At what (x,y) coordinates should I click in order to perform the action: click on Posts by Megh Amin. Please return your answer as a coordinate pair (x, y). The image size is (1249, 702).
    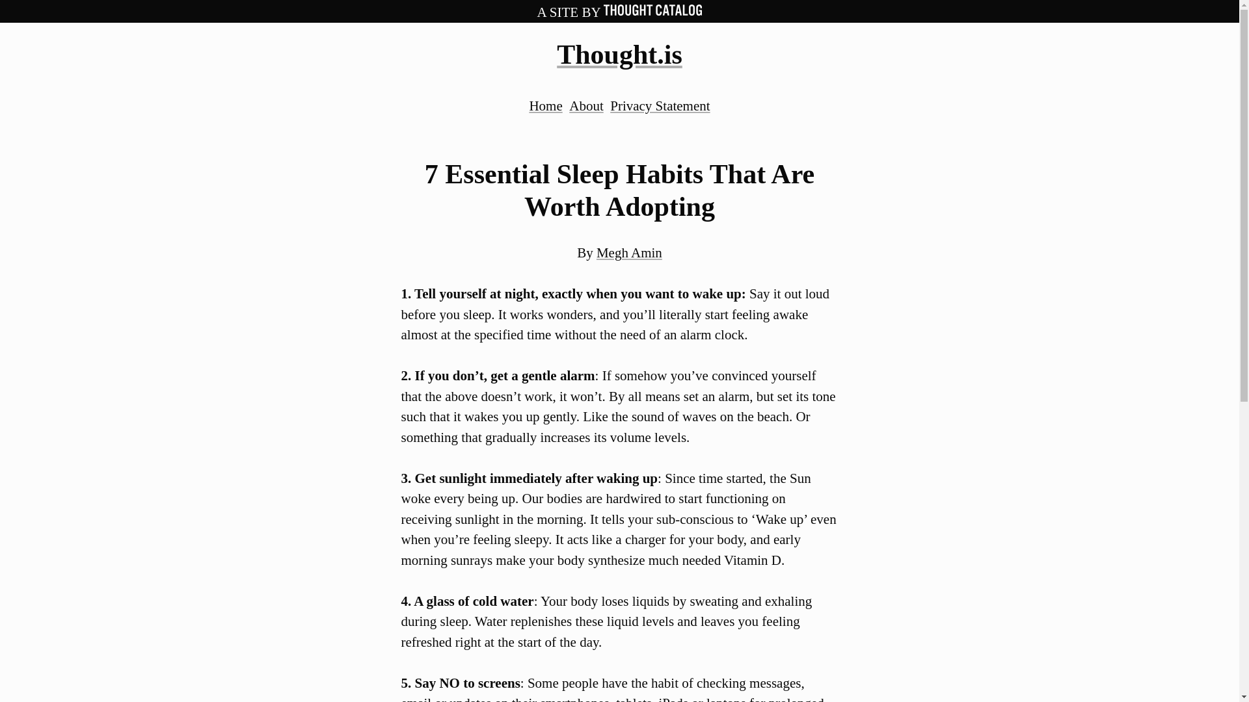
    Looking at the image, I should click on (629, 252).